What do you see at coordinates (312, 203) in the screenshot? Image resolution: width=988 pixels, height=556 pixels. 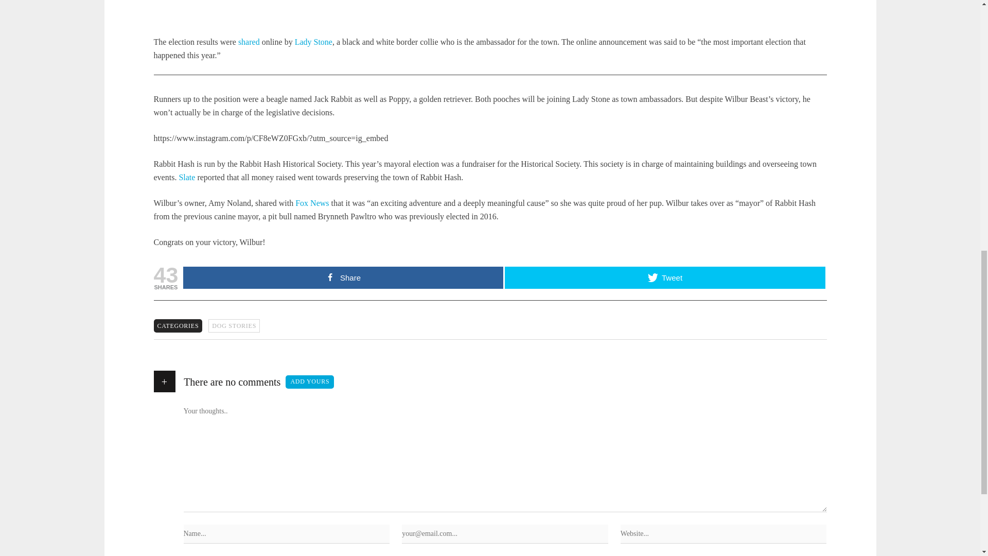 I see `Fox News` at bounding box center [312, 203].